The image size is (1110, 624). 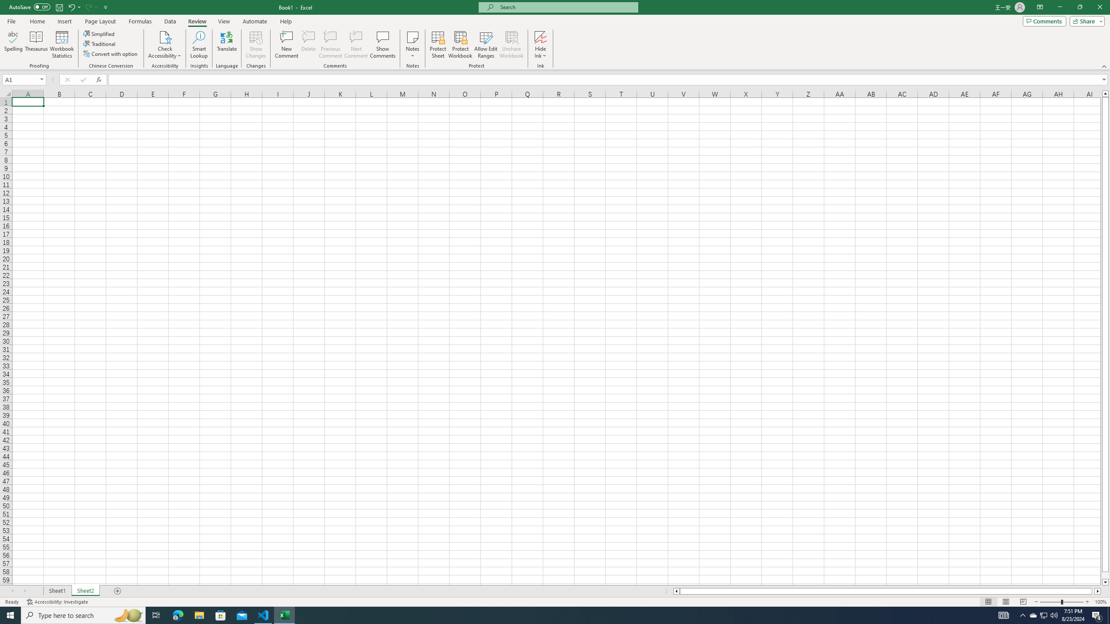 I want to click on Delete, so click(x=309, y=45).